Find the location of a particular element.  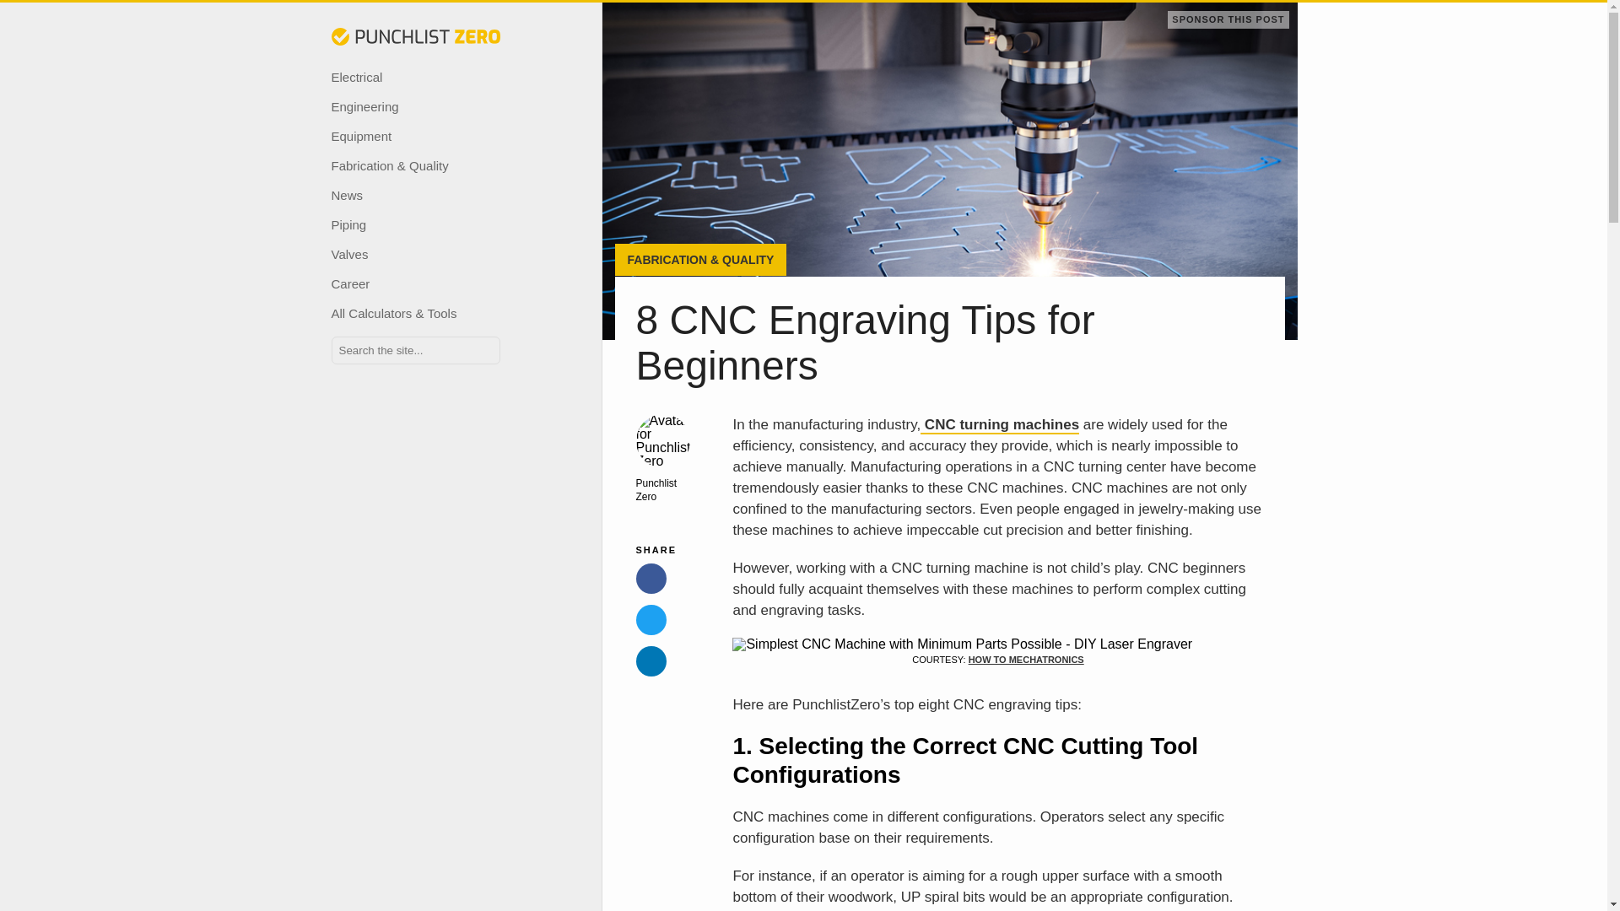

CNC turning machines is located at coordinates (999, 425).